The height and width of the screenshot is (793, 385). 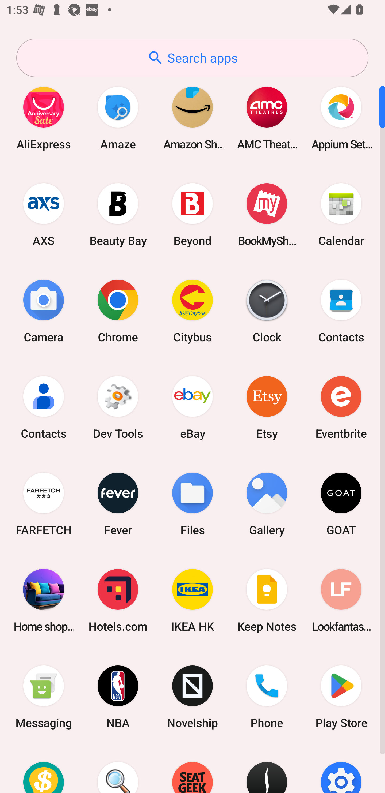 What do you see at coordinates (44, 407) in the screenshot?
I see `Contacts` at bounding box center [44, 407].